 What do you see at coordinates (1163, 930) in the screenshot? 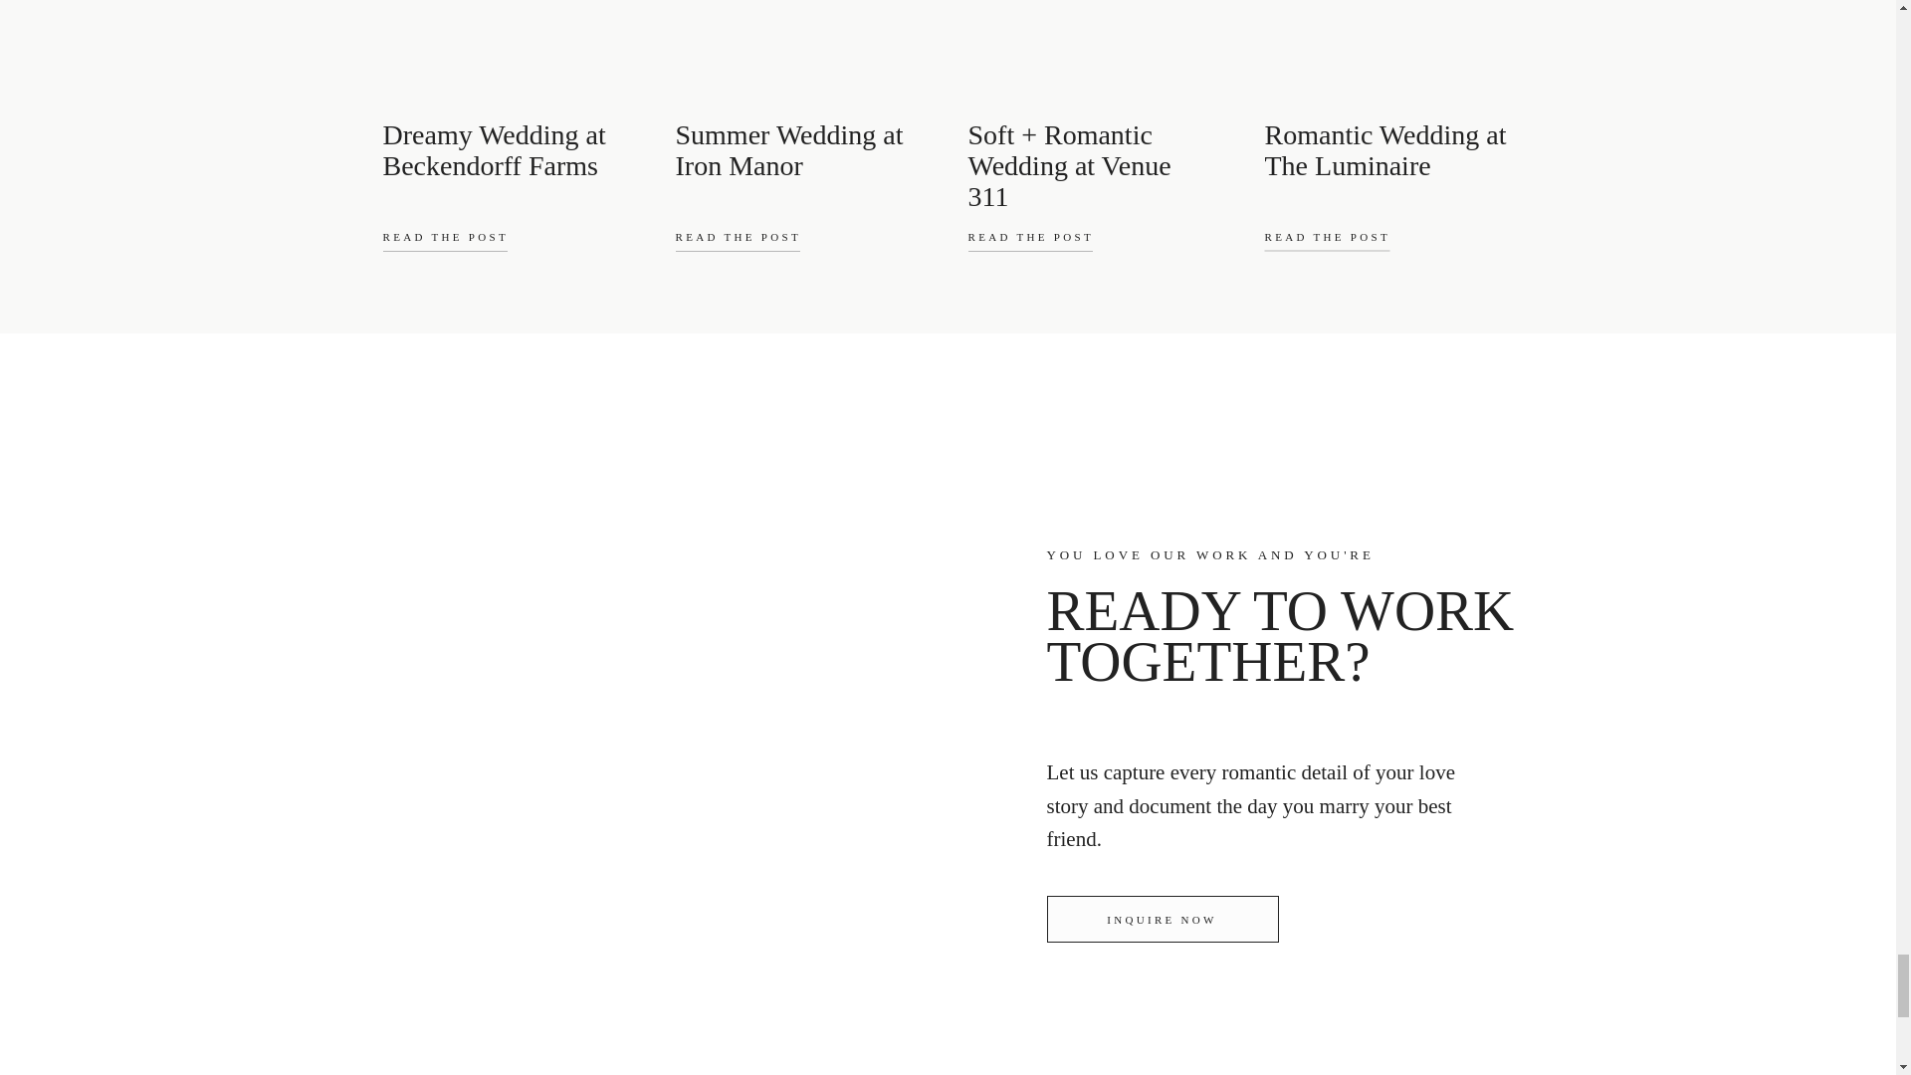
I see `INQUIRE NOW` at bounding box center [1163, 930].